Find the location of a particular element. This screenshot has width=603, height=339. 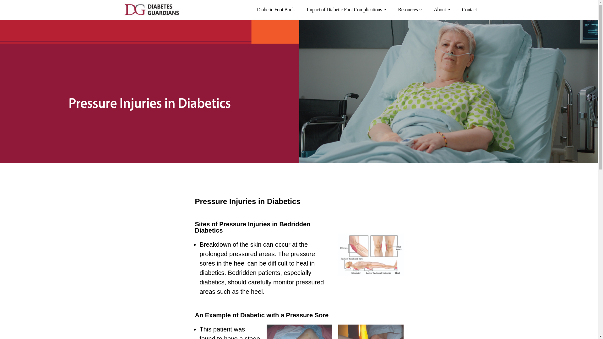

About is located at coordinates (440, 9).